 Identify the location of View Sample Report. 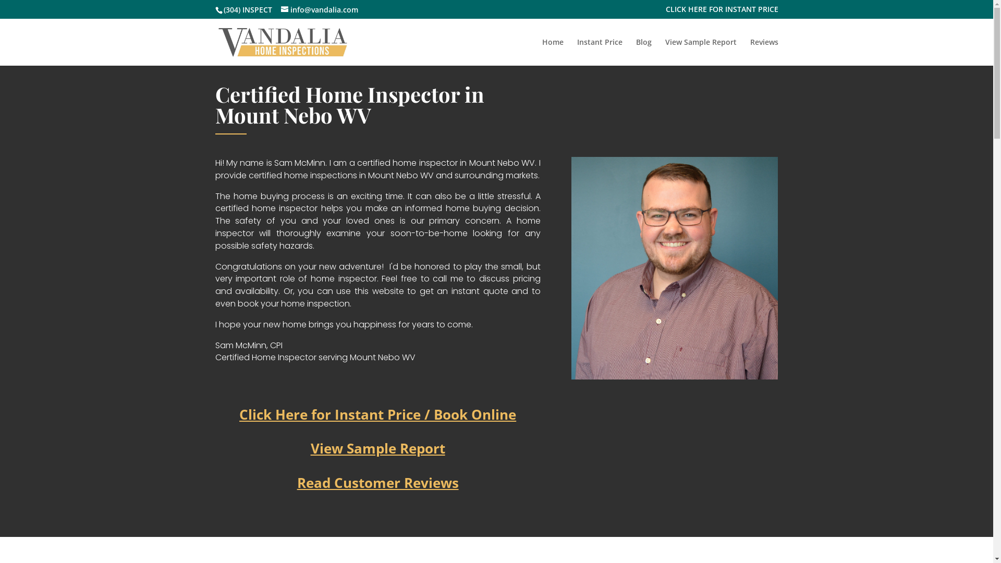
(378, 448).